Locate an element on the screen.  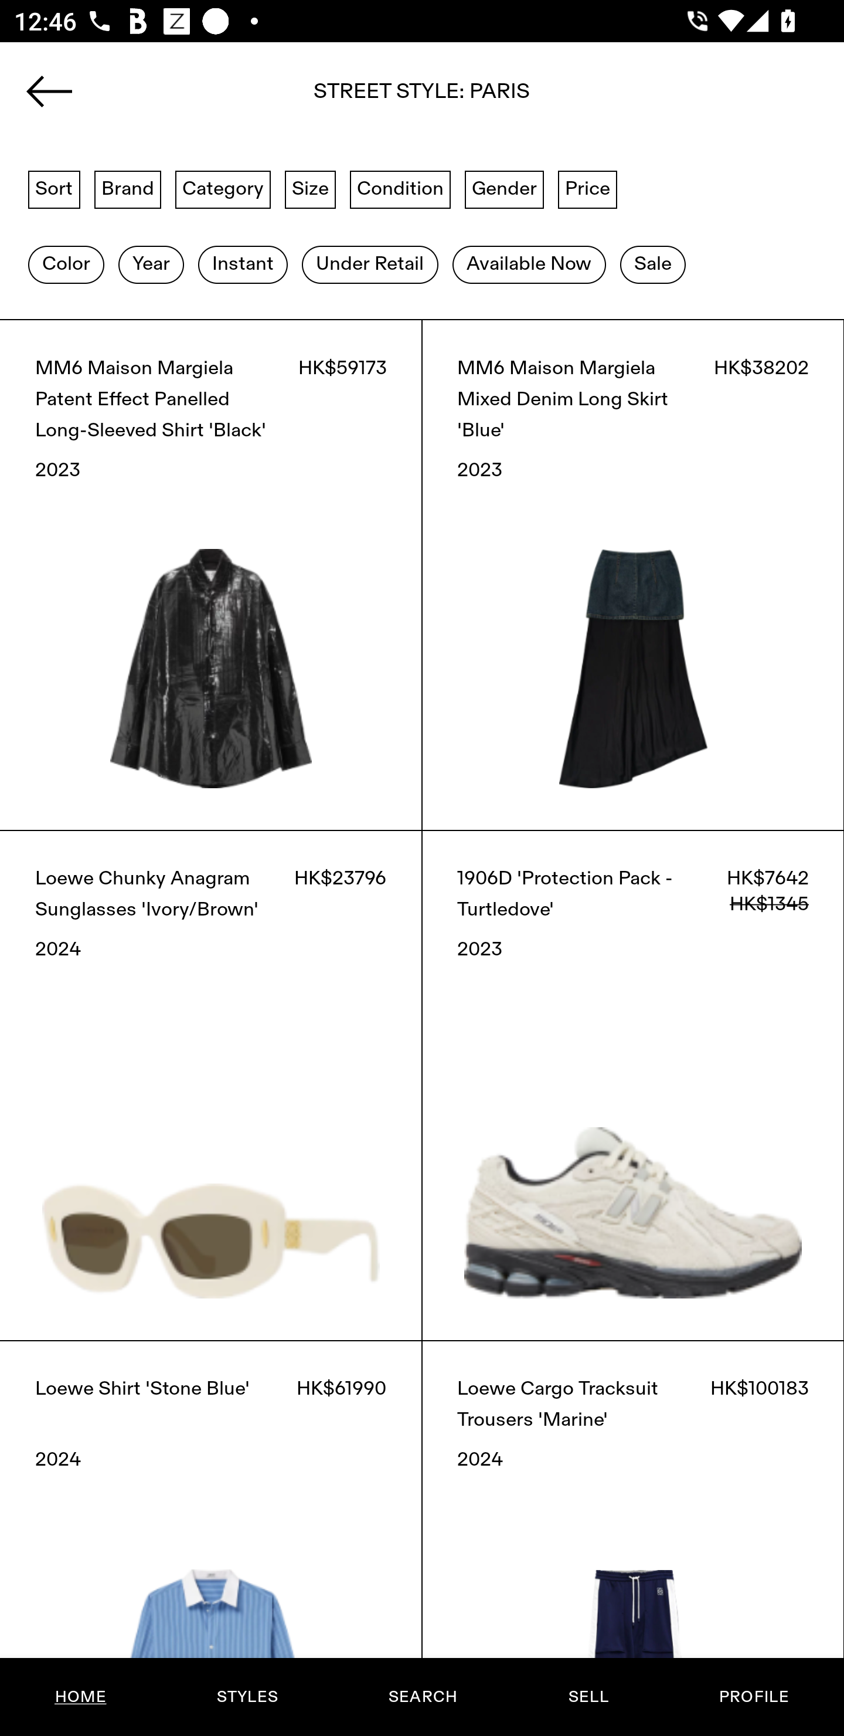
SEARCH is located at coordinates (423, 1697).